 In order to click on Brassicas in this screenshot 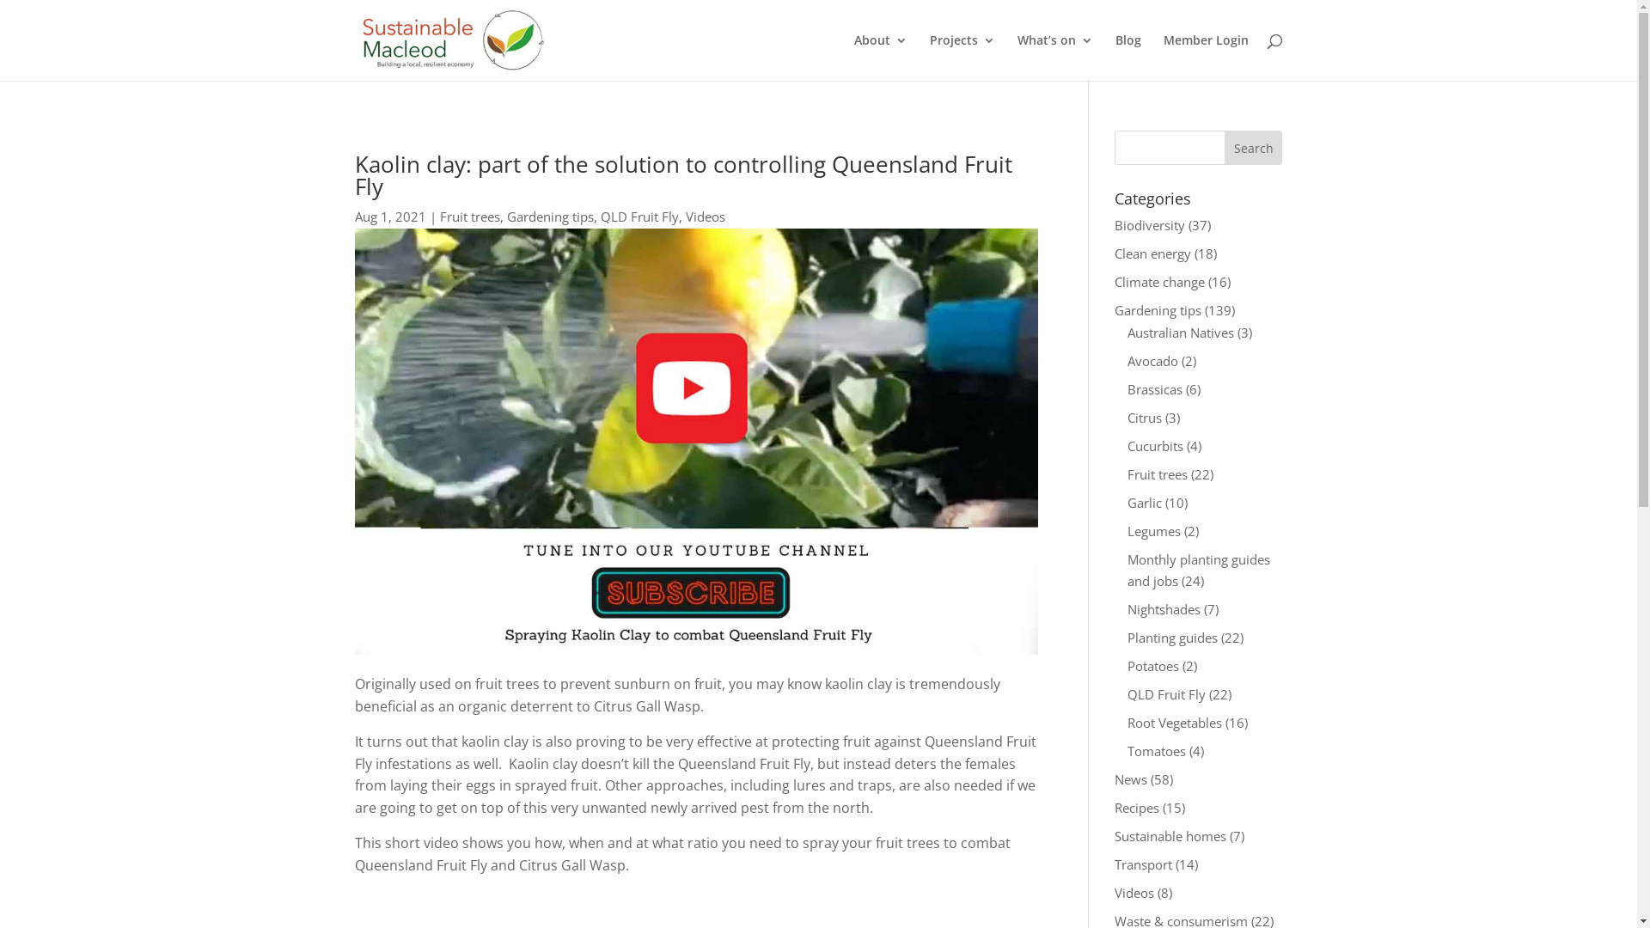, I will do `click(1155, 388)`.